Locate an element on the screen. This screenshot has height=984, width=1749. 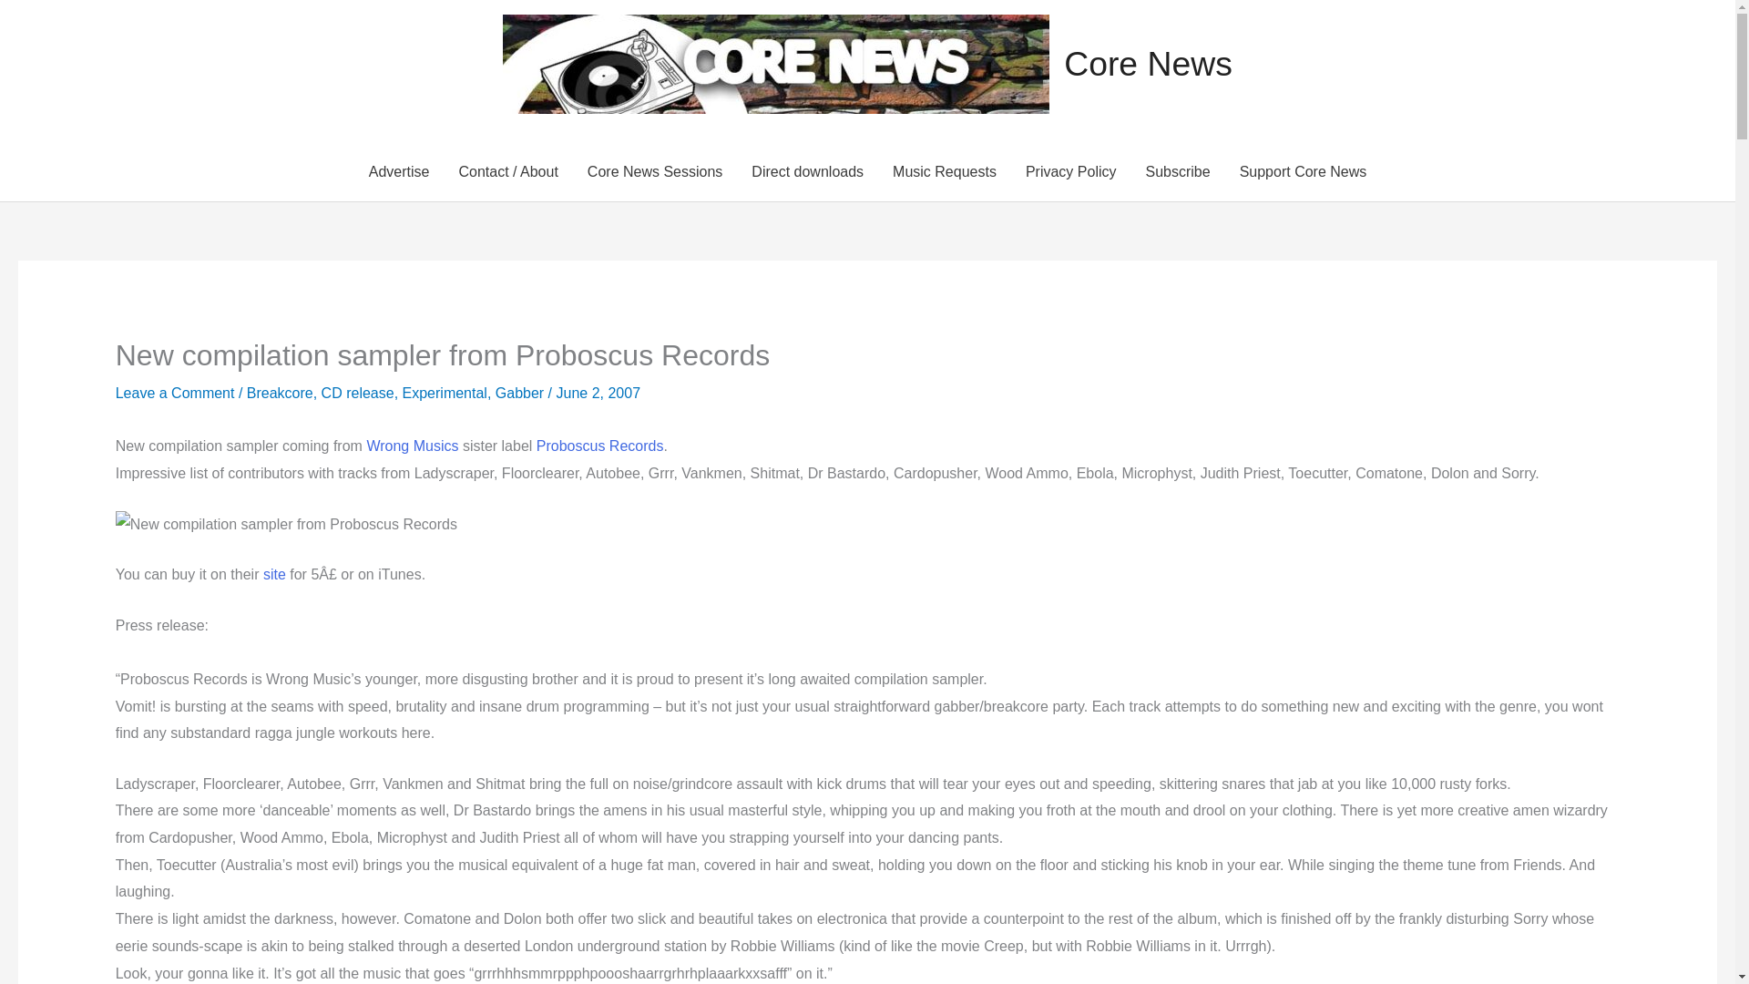
Core News Sessions is located at coordinates (656, 171).